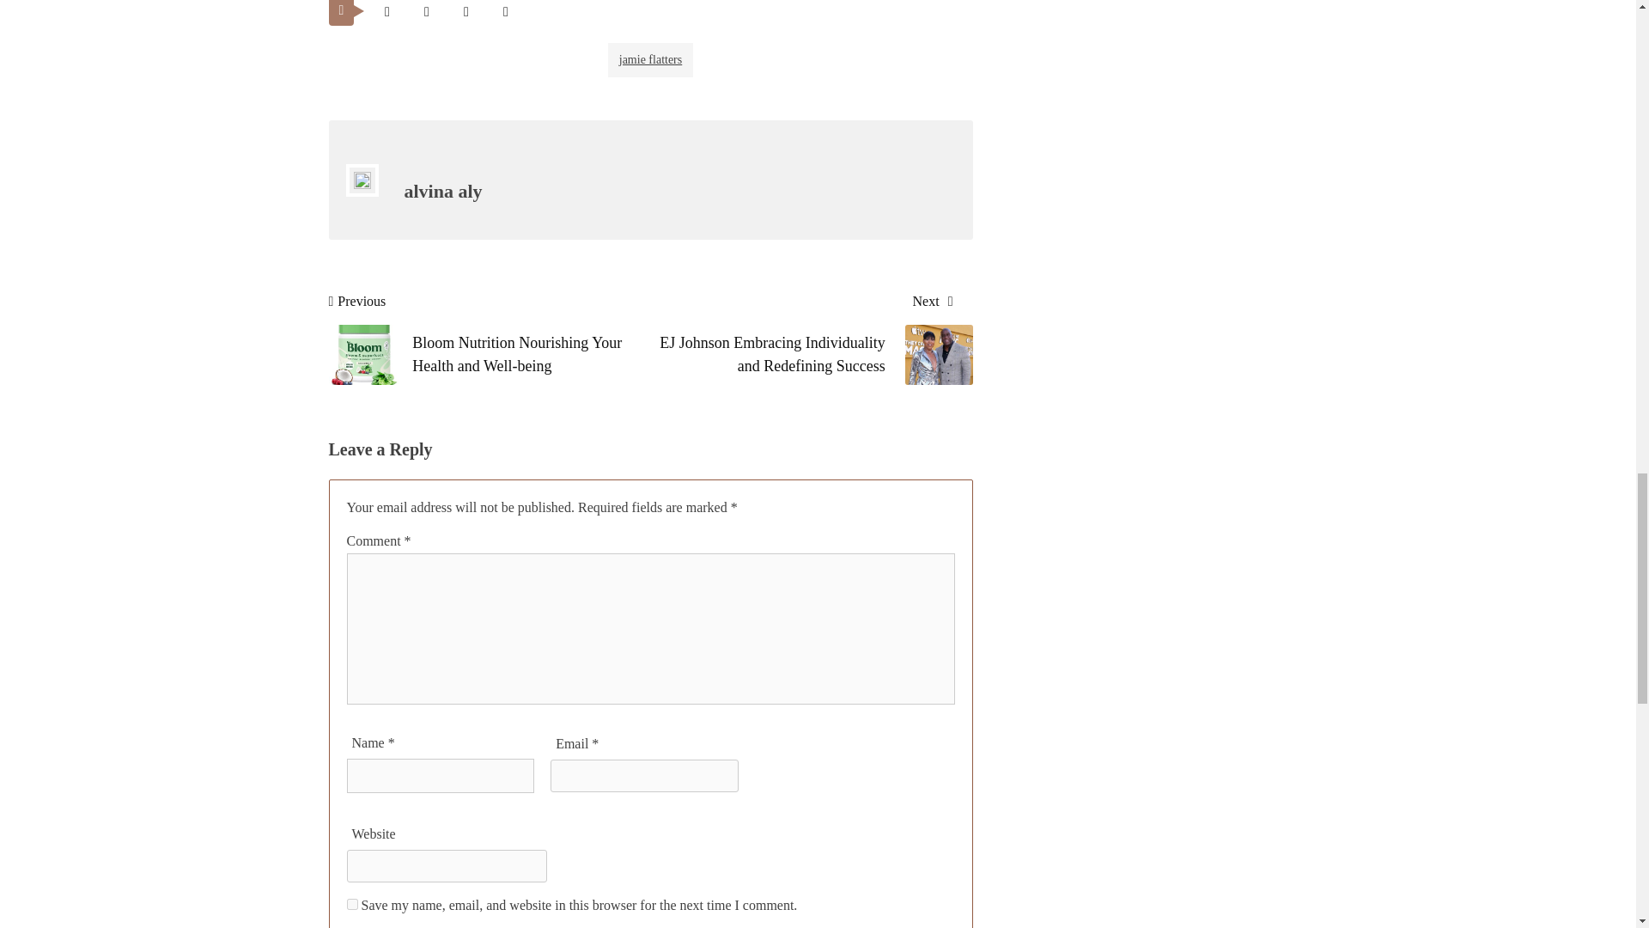  I want to click on yes, so click(352, 904).